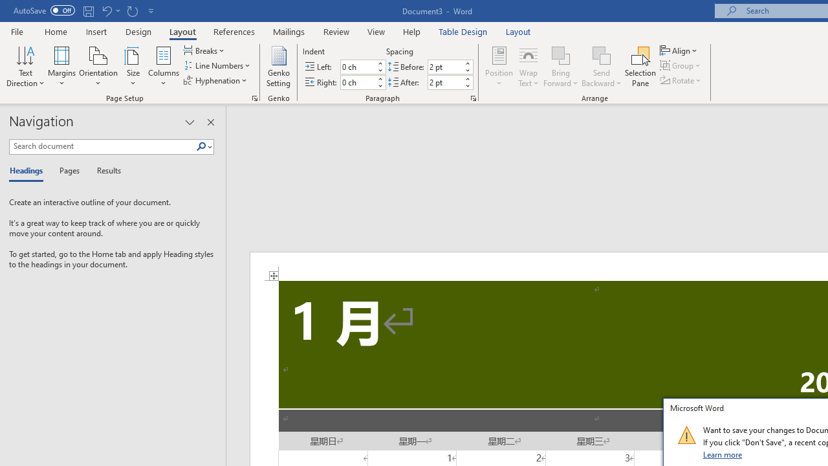  Describe the element at coordinates (216, 80) in the screenshot. I see `Hyphenation` at that location.